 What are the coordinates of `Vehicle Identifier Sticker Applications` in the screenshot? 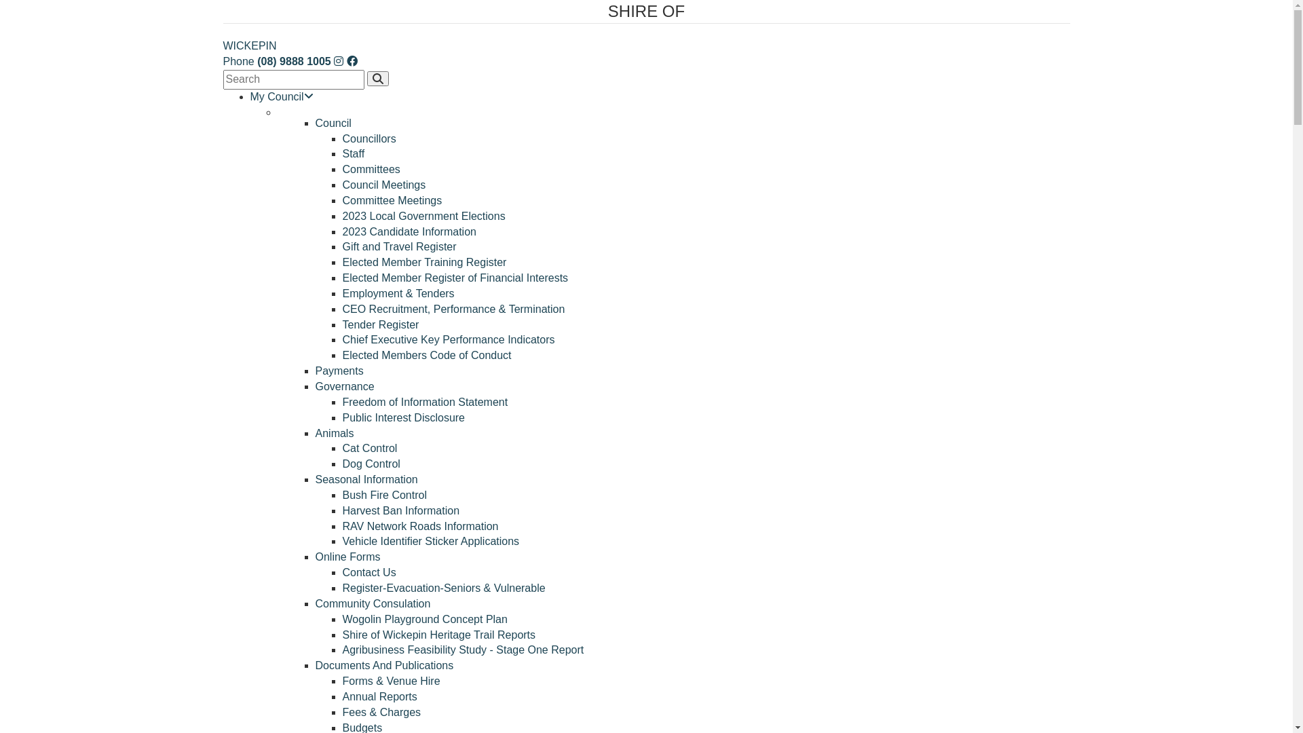 It's located at (430, 542).